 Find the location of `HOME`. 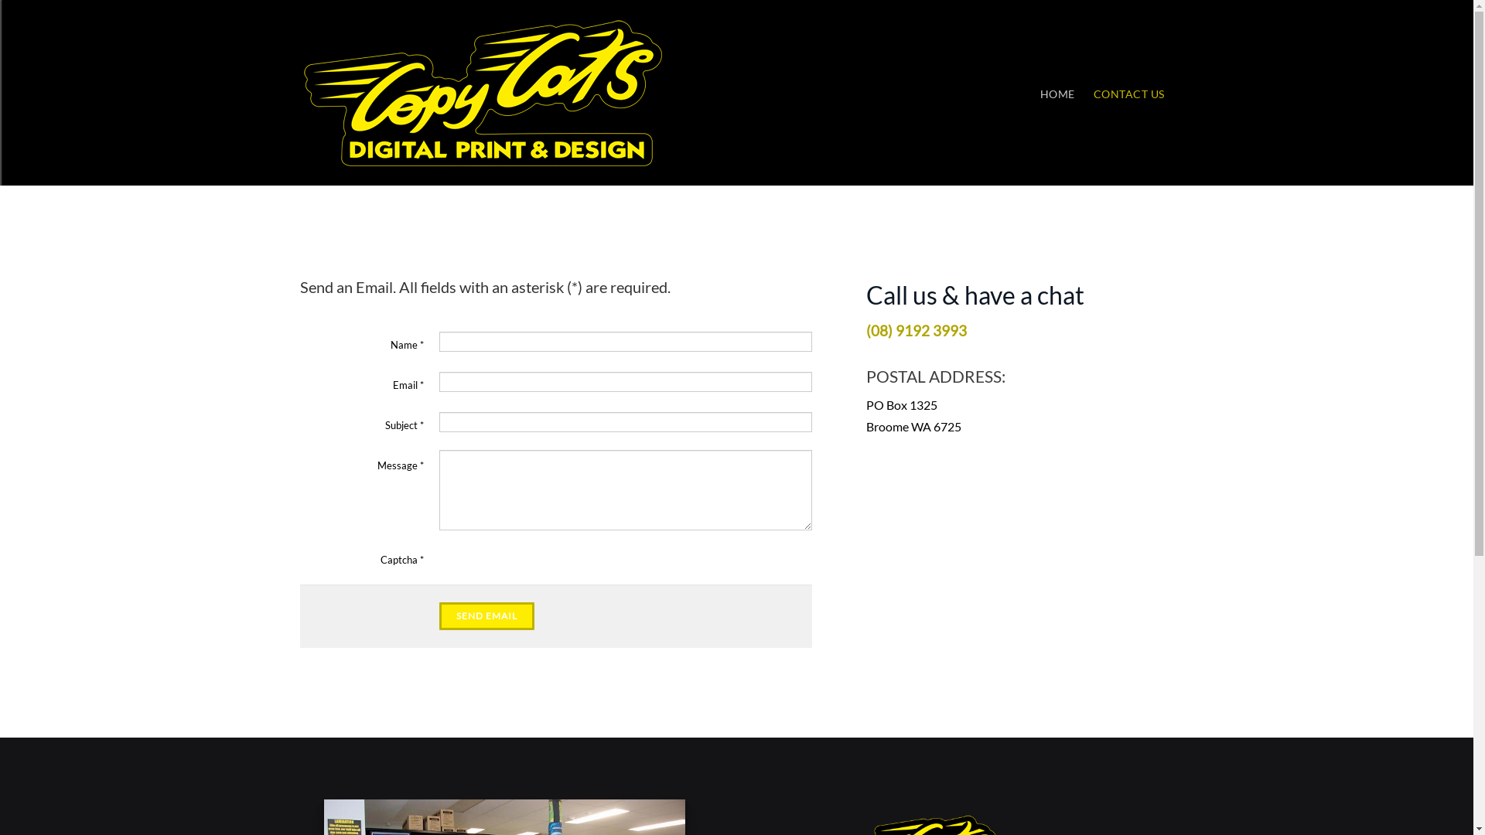

HOME is located at coordinates (1057, 93).